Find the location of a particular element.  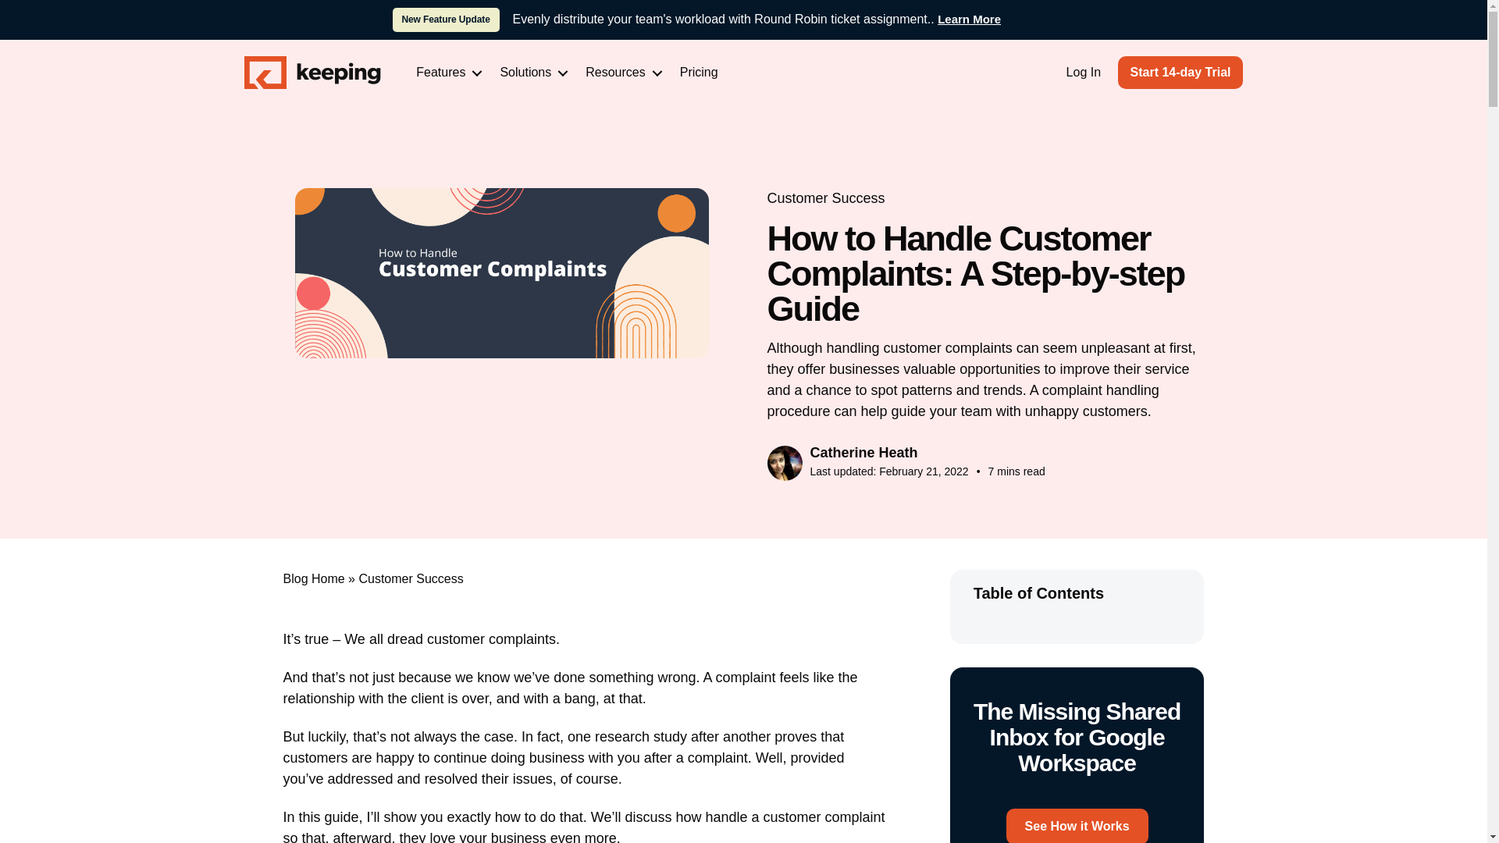

How to Handle Customer Complaints is located at coordinates (502, 273).